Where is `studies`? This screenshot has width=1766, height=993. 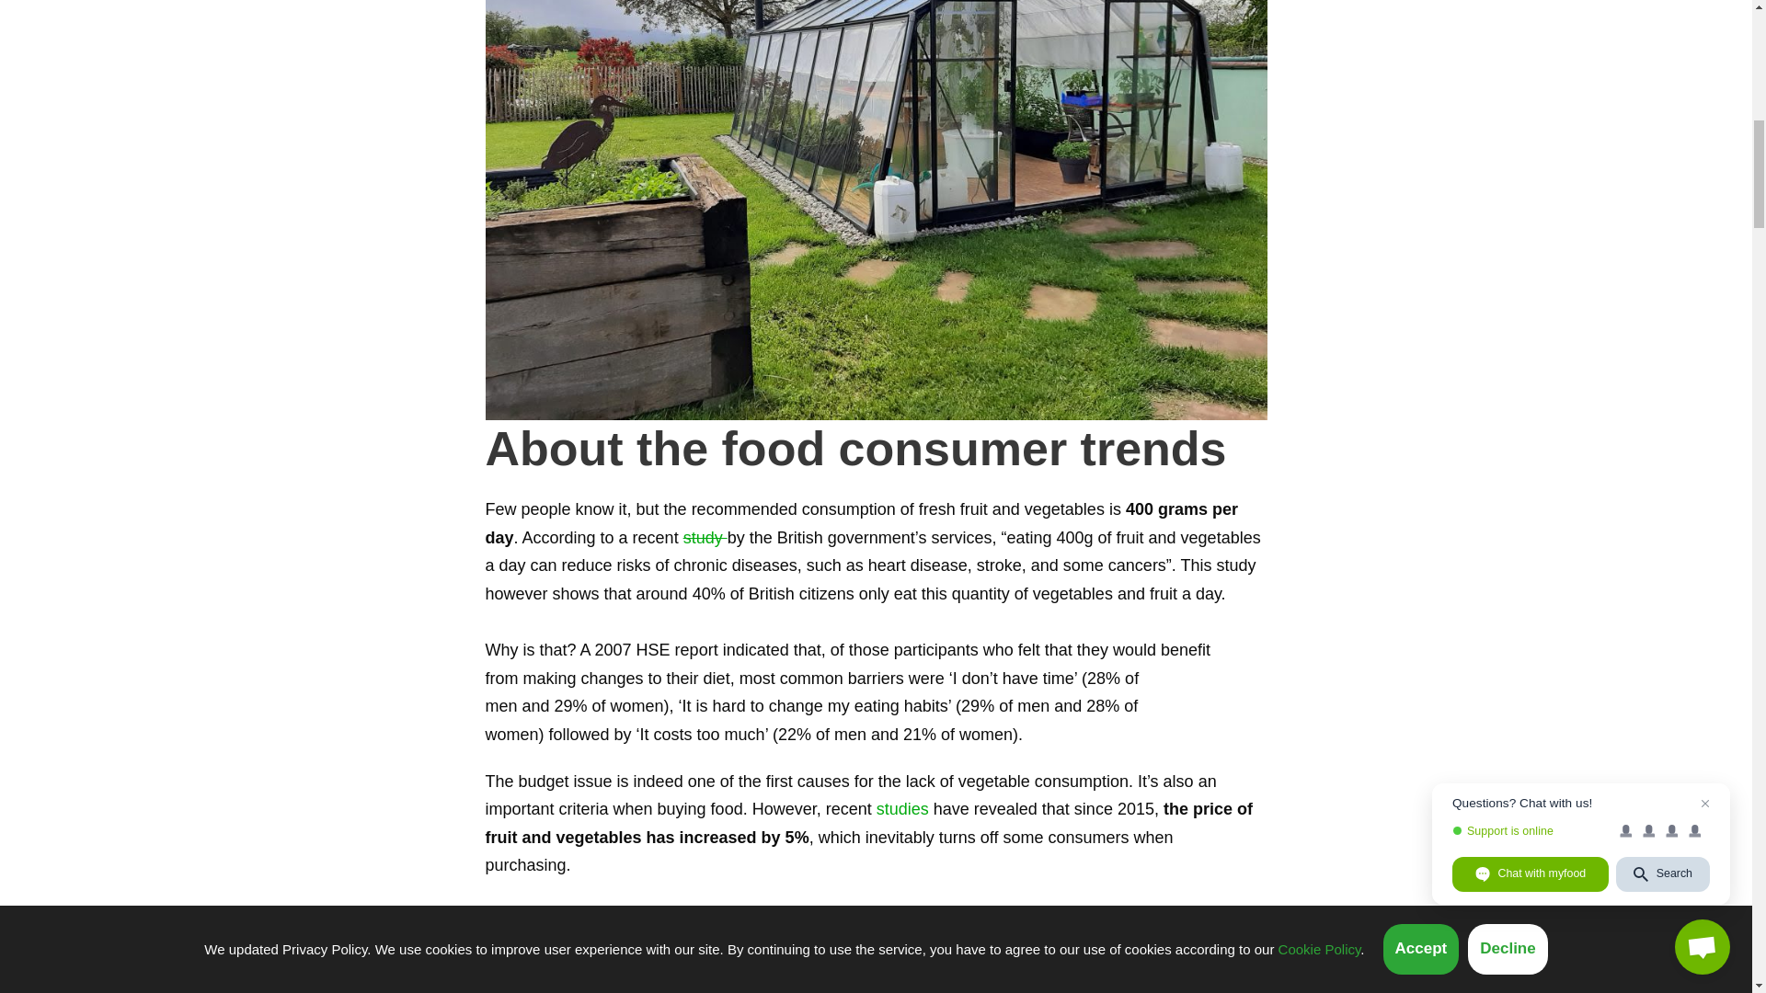
studies is located at coordinates (901, 809).